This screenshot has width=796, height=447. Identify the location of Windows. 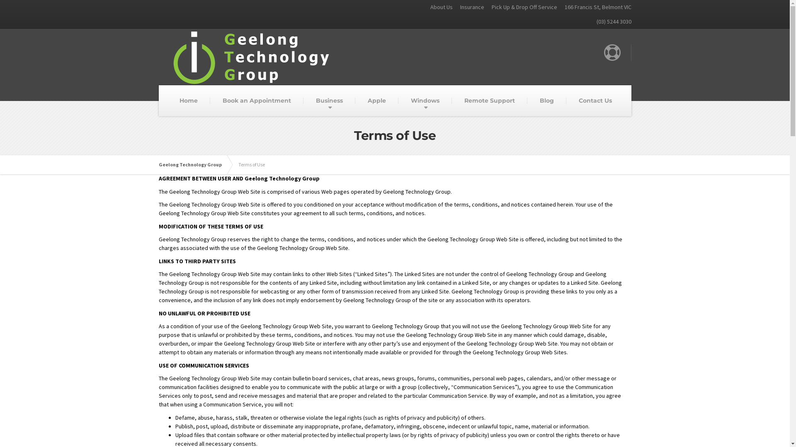
(425, 101).